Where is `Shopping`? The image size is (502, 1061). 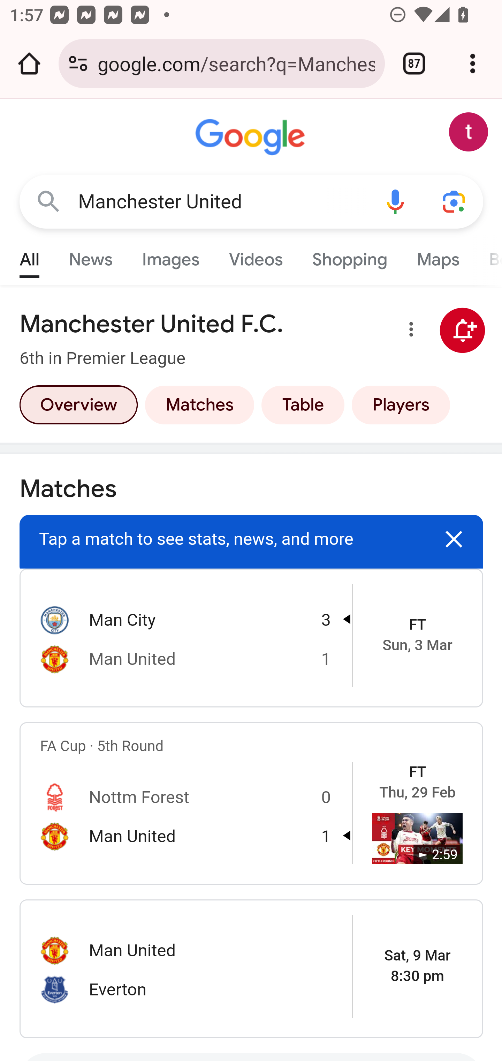
Shopping is located at coordinates (349, 256).